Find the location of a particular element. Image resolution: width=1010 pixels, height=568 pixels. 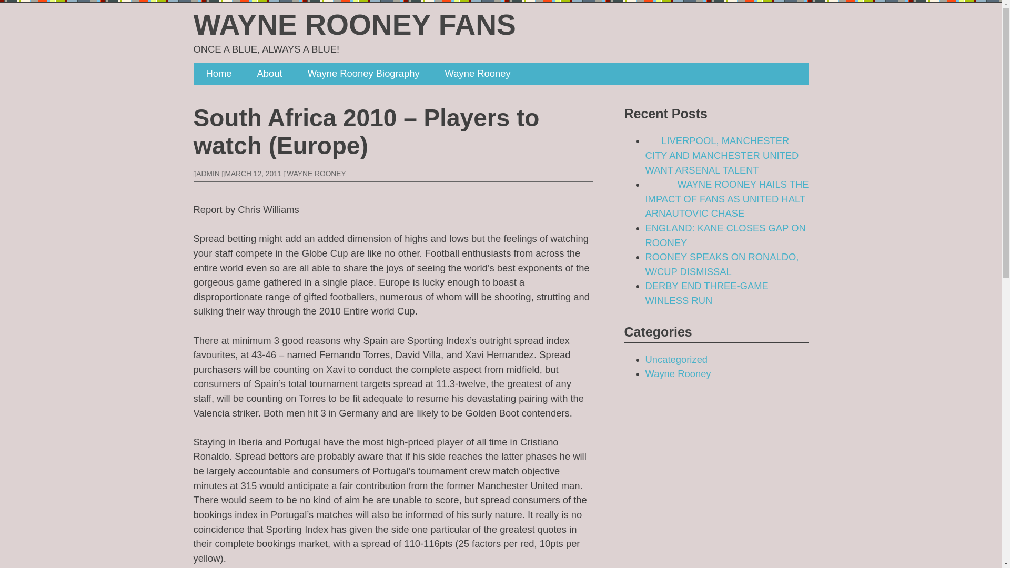

Wayne Rooney Biography is located at coordinates (363, 73).